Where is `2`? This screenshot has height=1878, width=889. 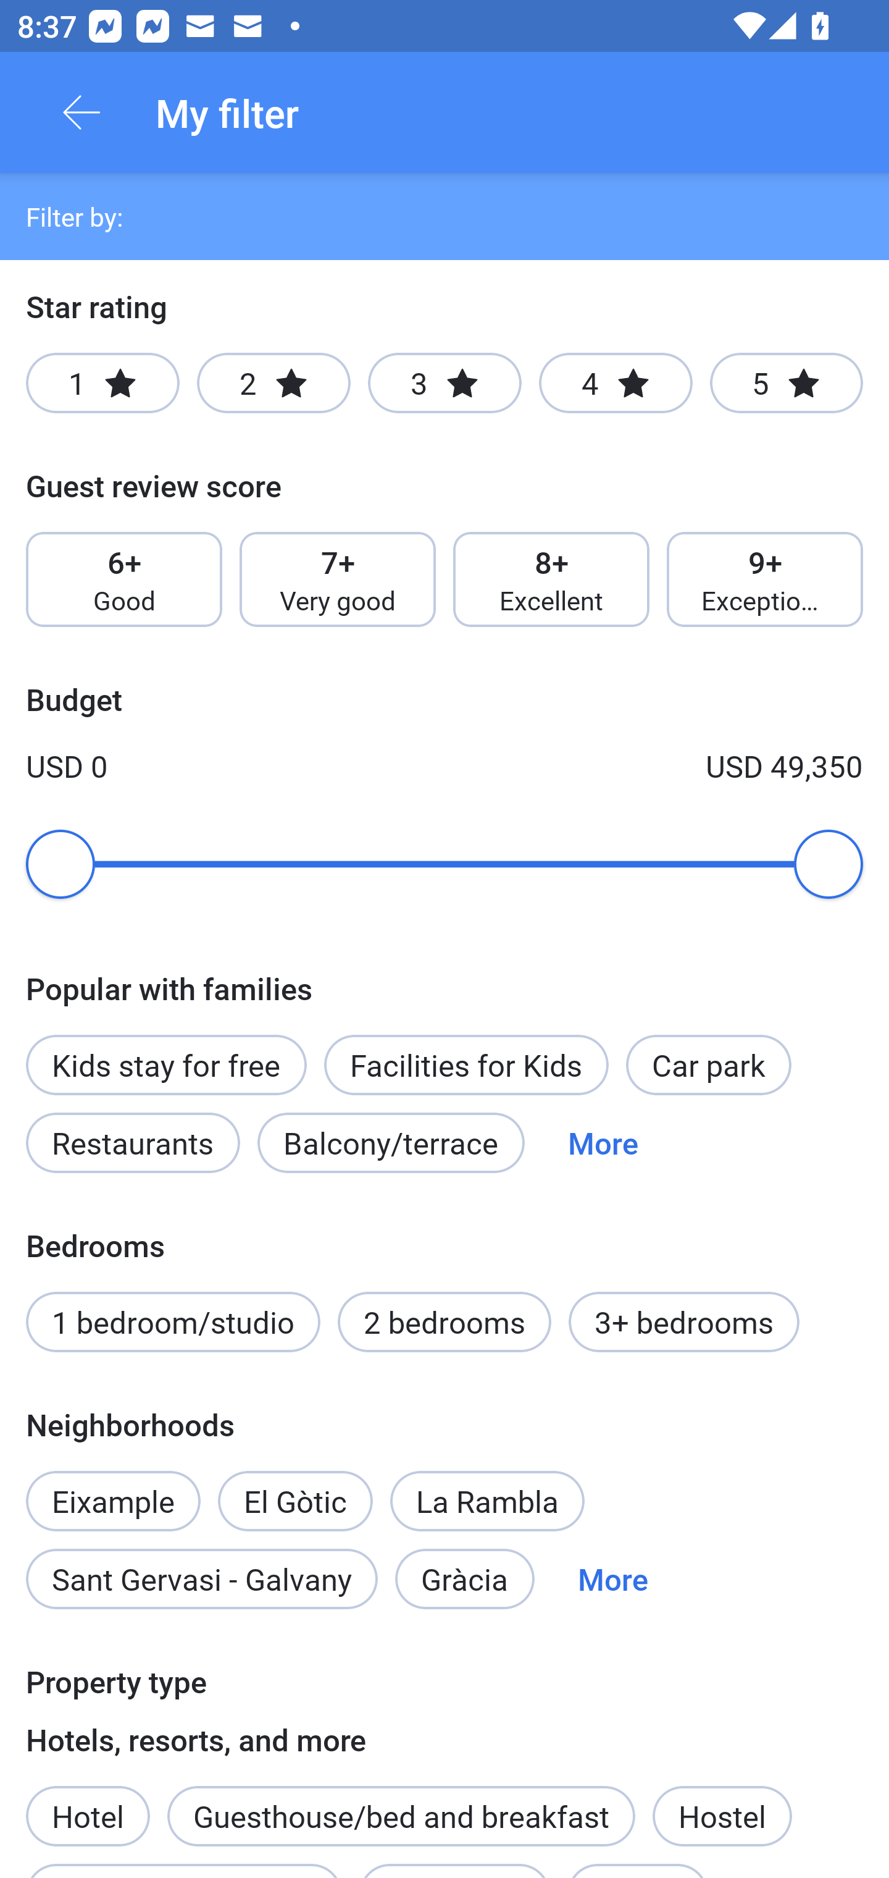
2 is located at coordinates (273, 383).